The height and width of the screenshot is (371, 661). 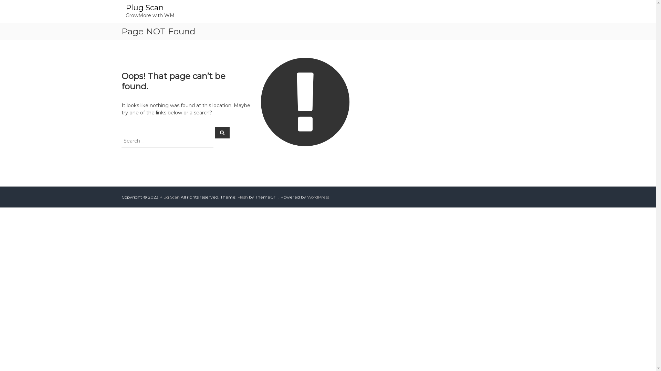 I want to click on WordPress, so click(x=318, y=197).